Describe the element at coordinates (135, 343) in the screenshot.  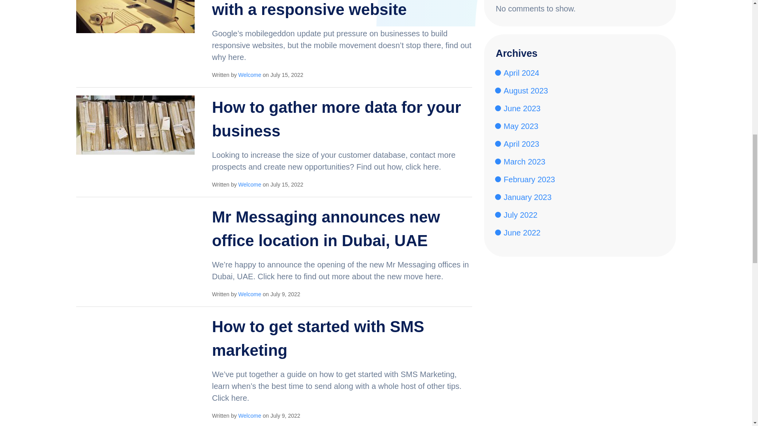
I see `How to get started with SMS marketing` at that location.